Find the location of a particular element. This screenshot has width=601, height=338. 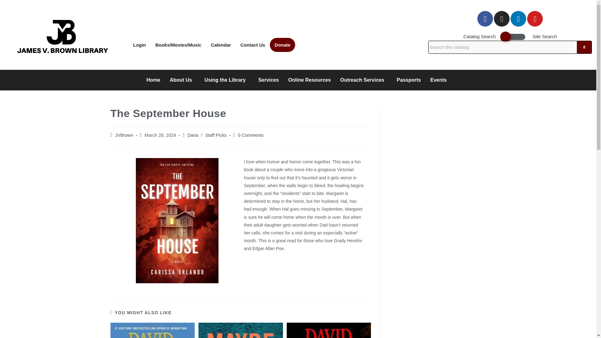

Home is located at coordinates (153, 80).